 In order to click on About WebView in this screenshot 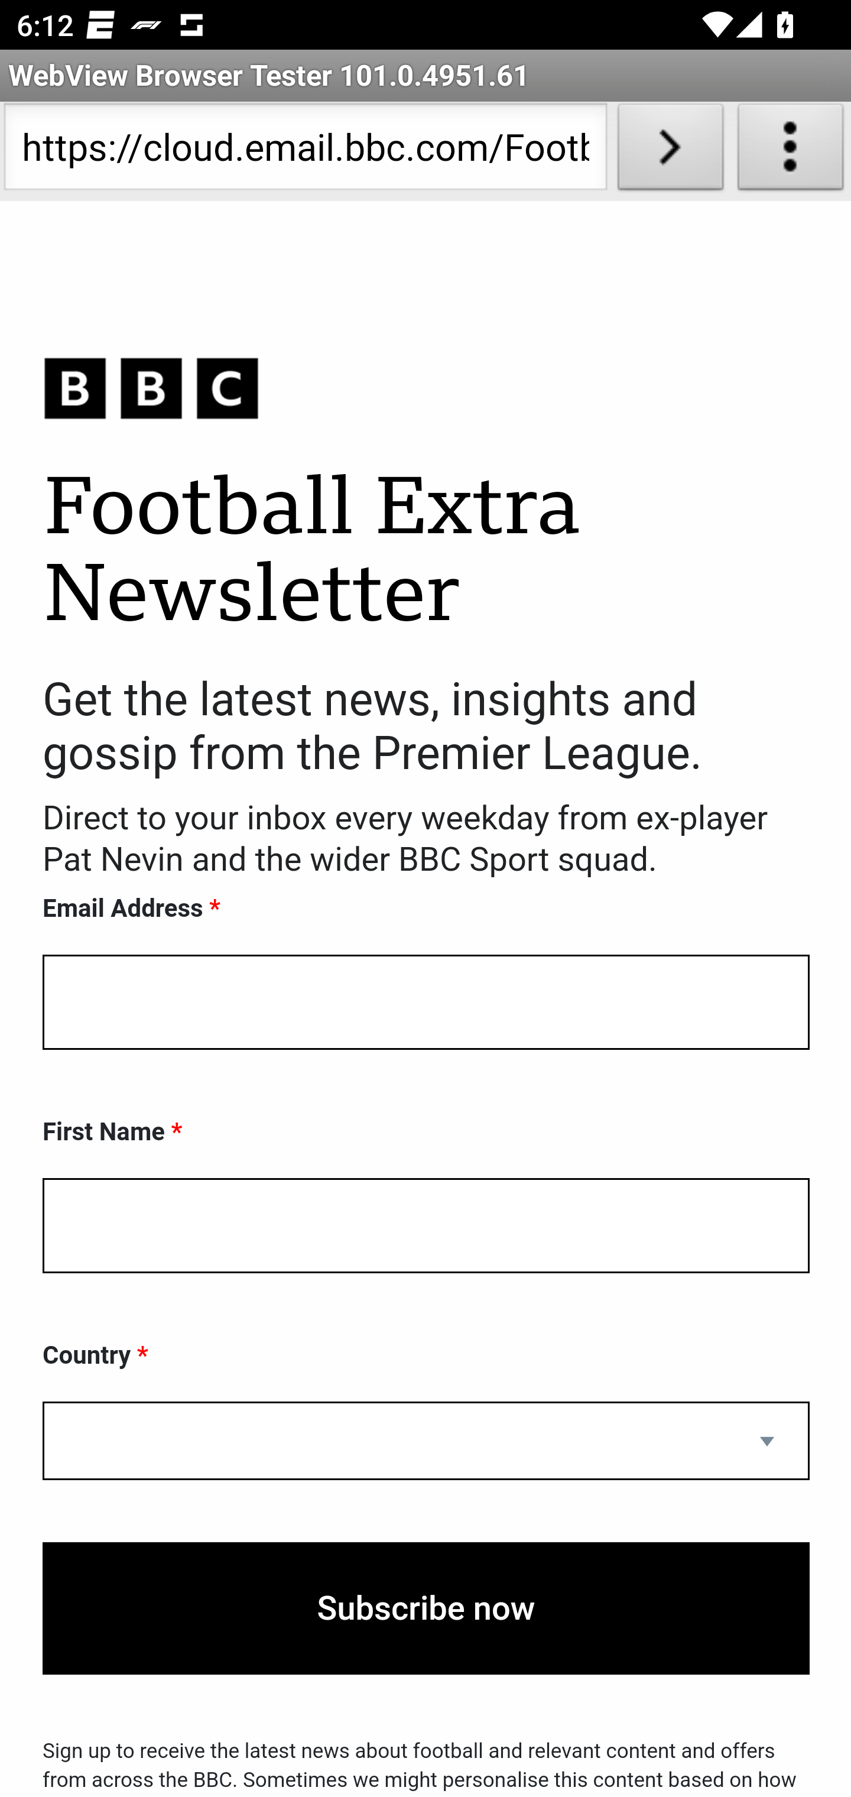, I will do `click(791, 151)`.